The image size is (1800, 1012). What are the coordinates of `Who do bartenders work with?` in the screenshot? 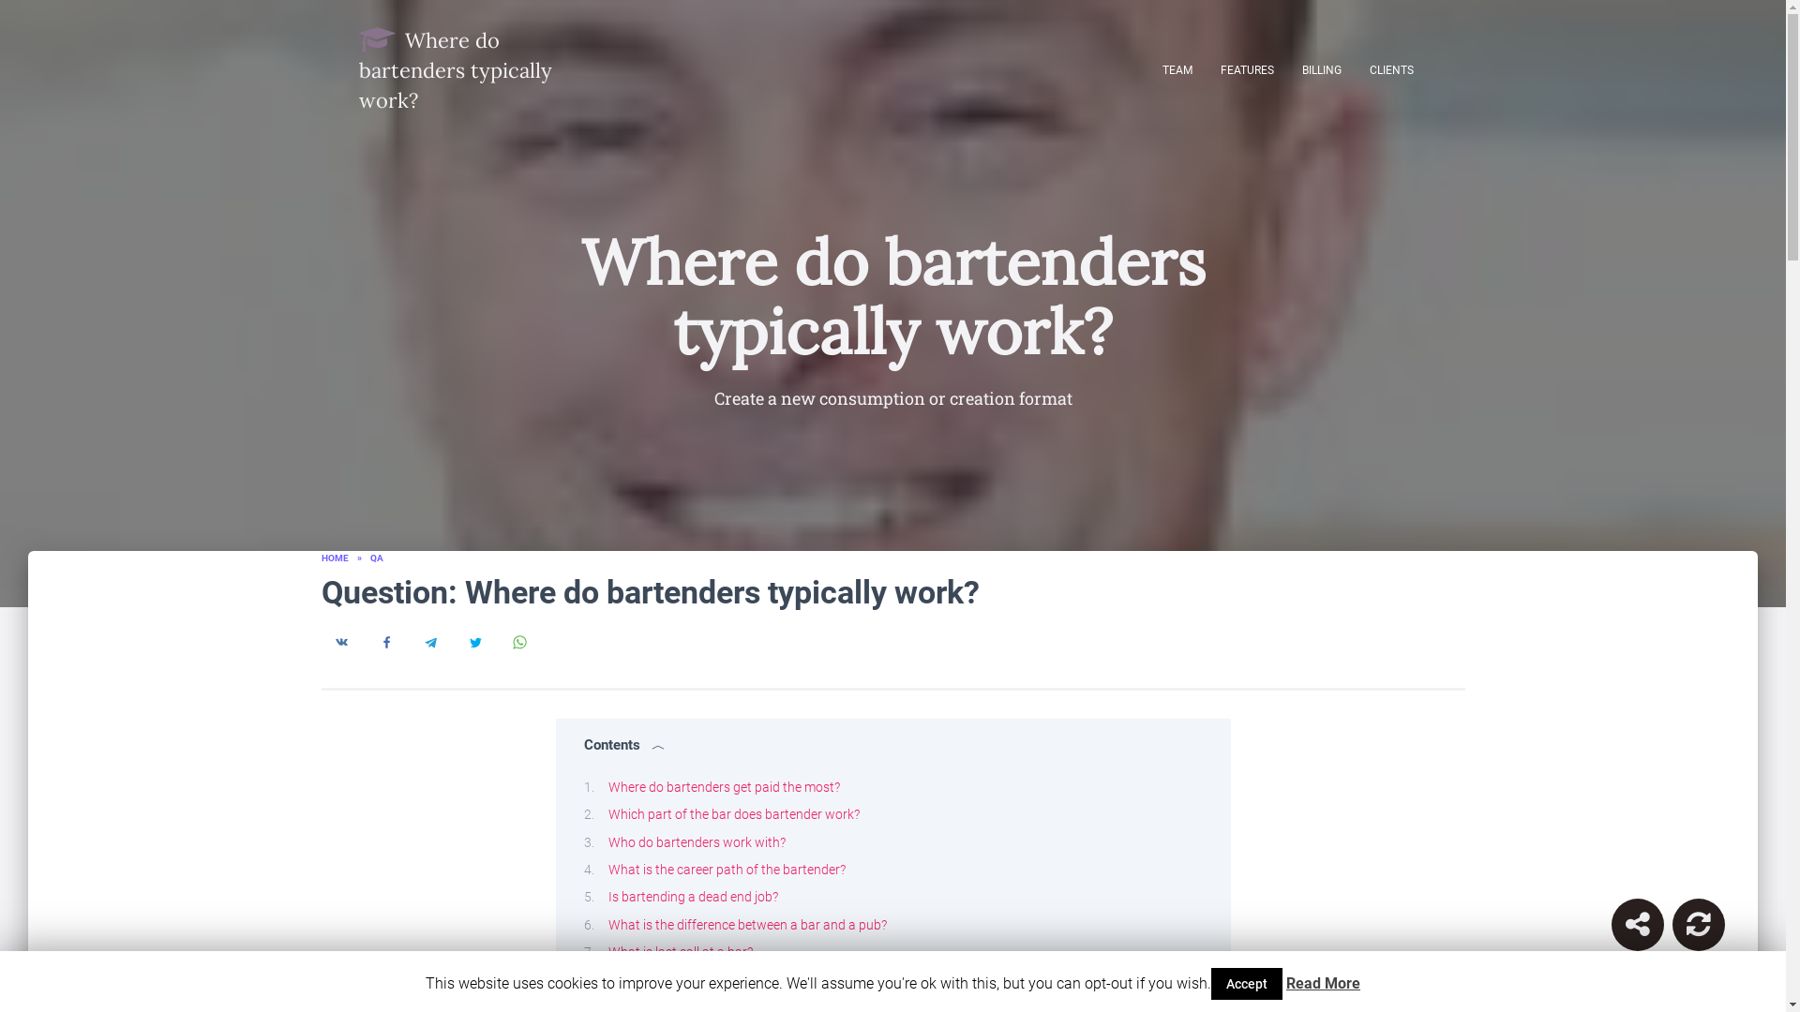 It's located at (696, 841).